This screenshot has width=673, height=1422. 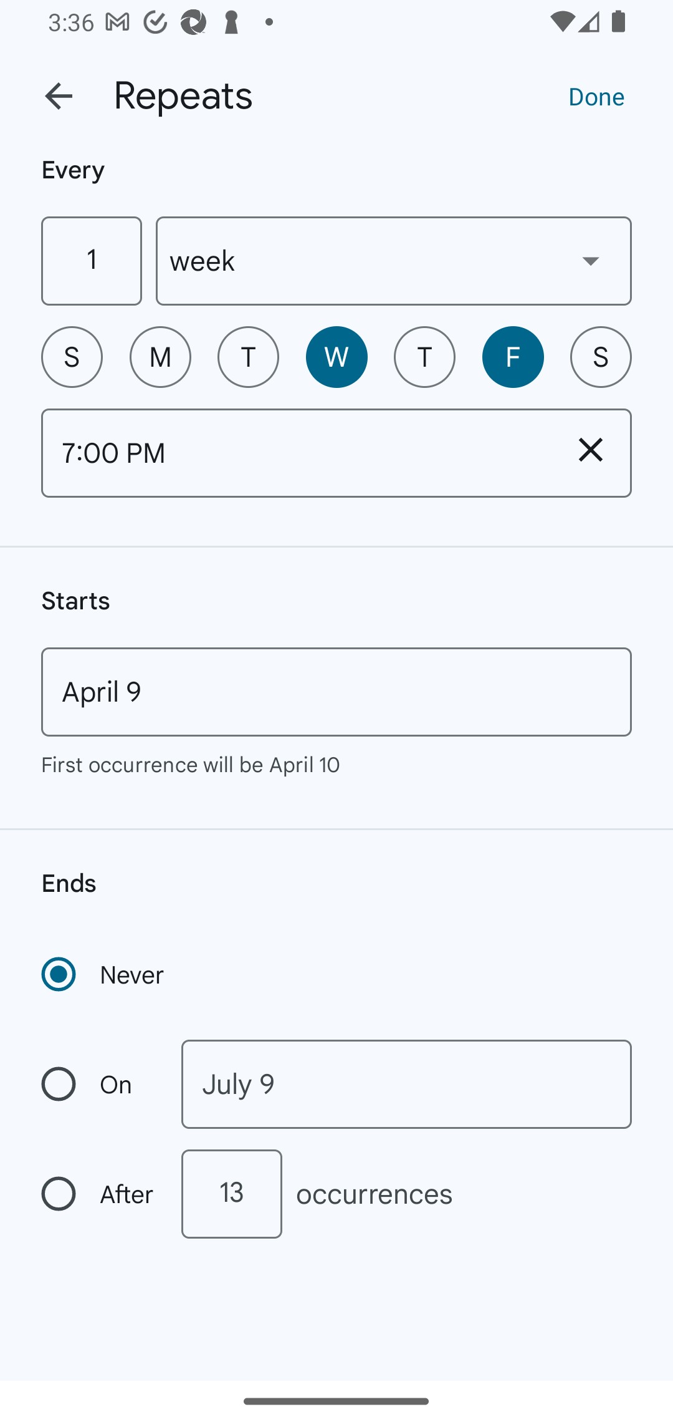 I want to click on T Tuesday, so click(x=248, y=357).